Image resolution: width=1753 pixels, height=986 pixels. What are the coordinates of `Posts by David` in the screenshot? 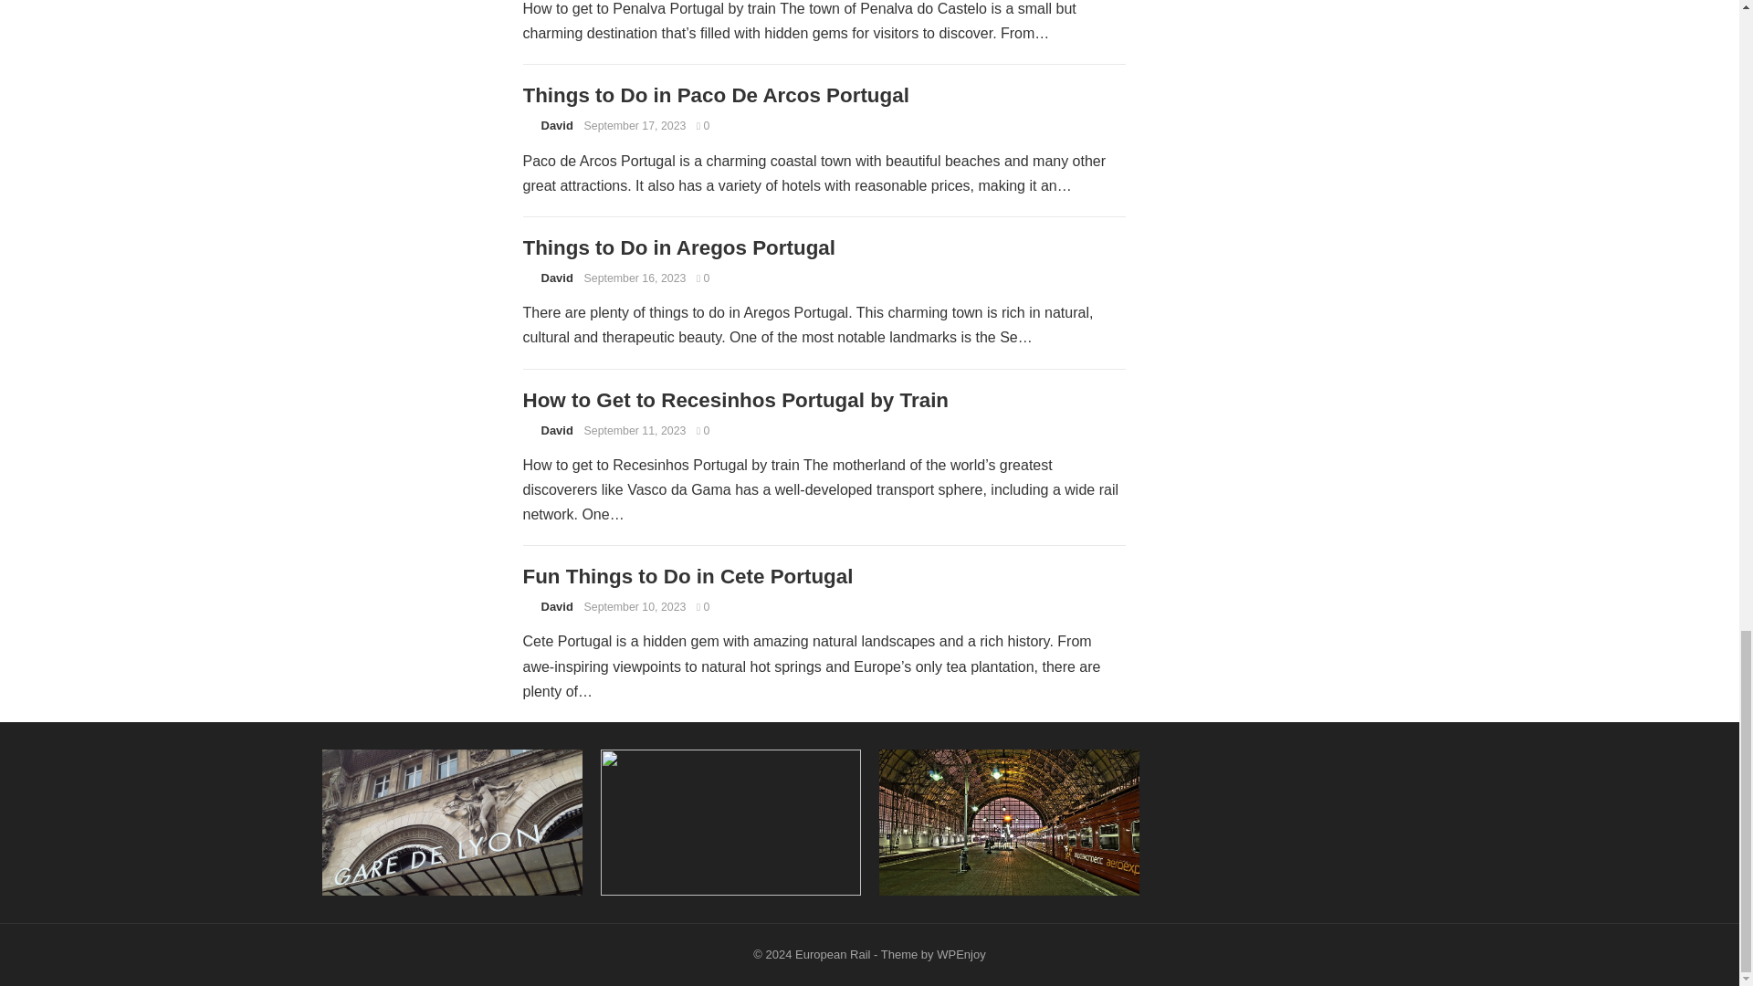 It's located at (556, 124).